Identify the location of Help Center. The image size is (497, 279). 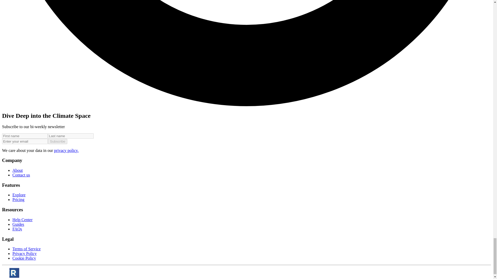
(23, 220).